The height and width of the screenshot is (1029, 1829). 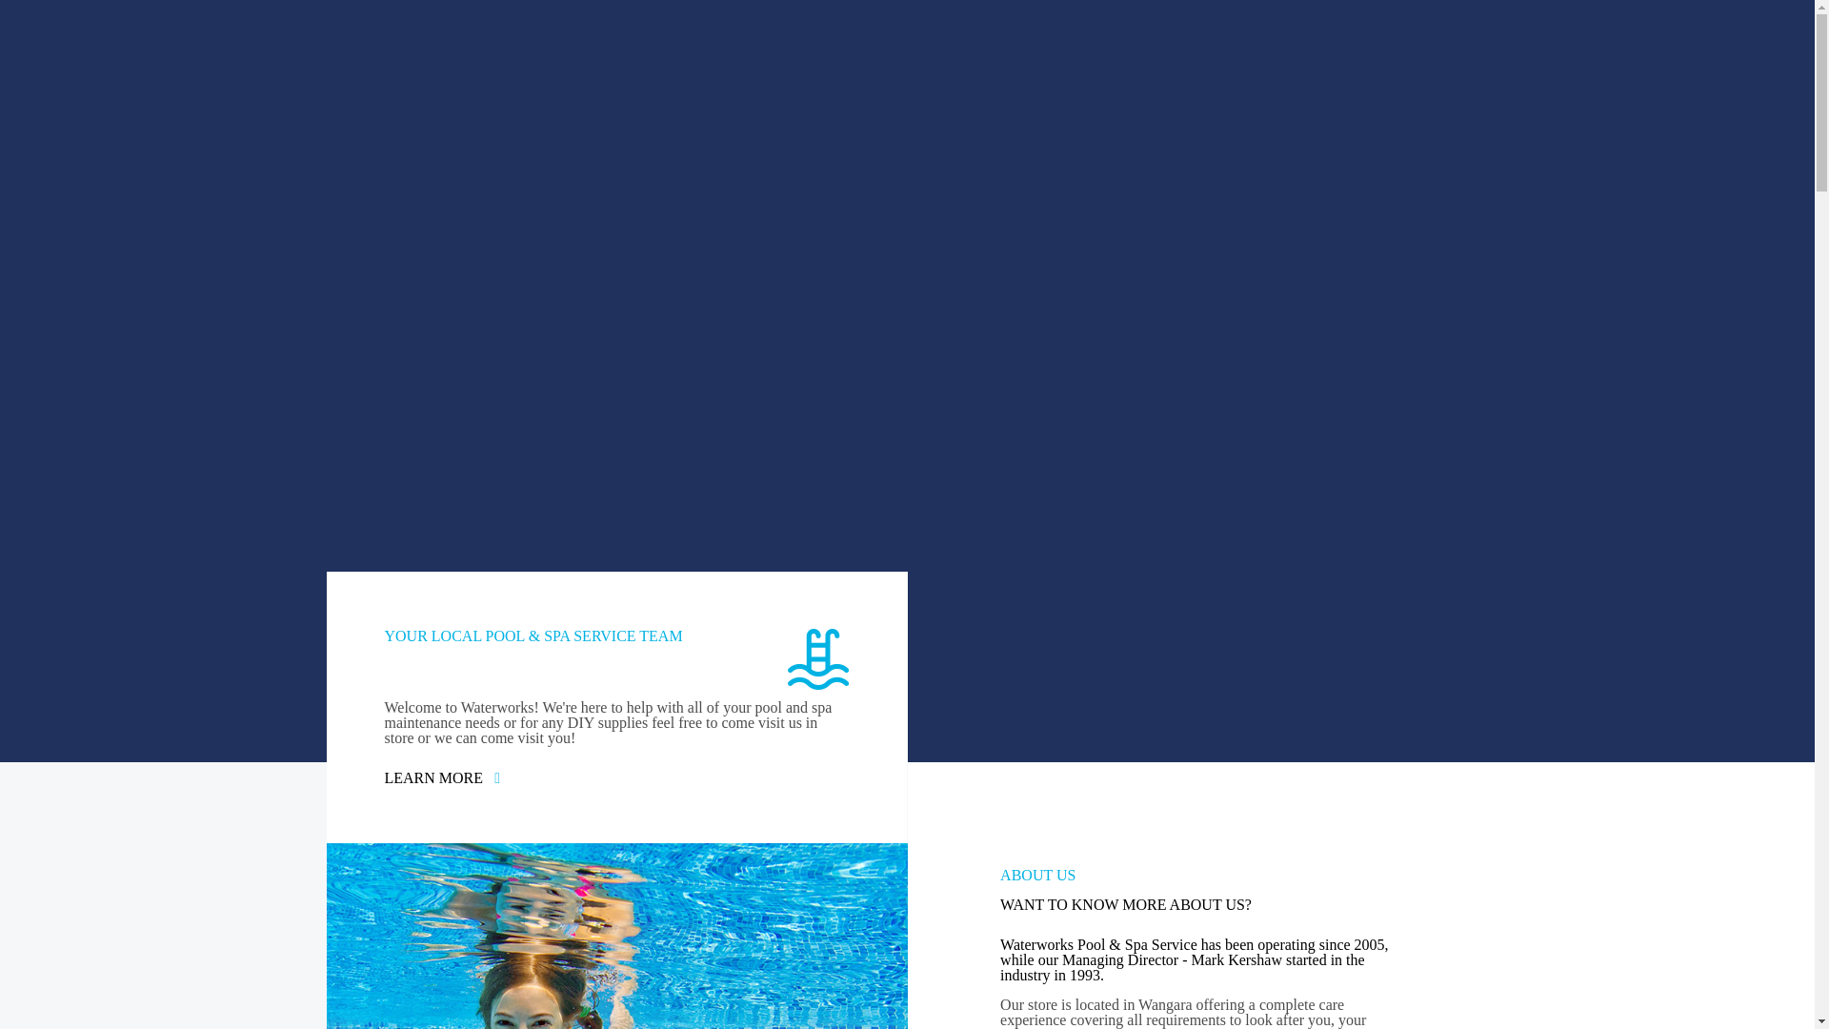 What do you see at coordinates (817, 658) in the screenshot?
I see `pool-ladder` at bounding box center [817, 658].